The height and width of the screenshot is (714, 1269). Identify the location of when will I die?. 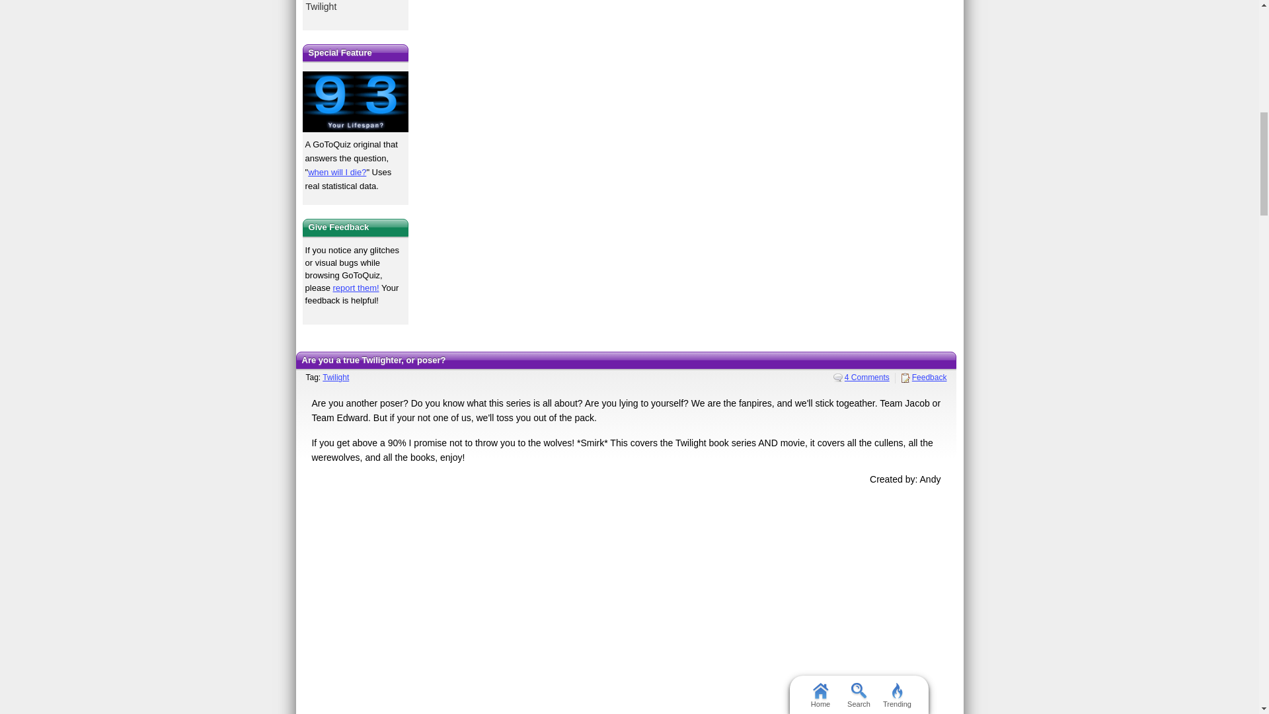
(337, 172).